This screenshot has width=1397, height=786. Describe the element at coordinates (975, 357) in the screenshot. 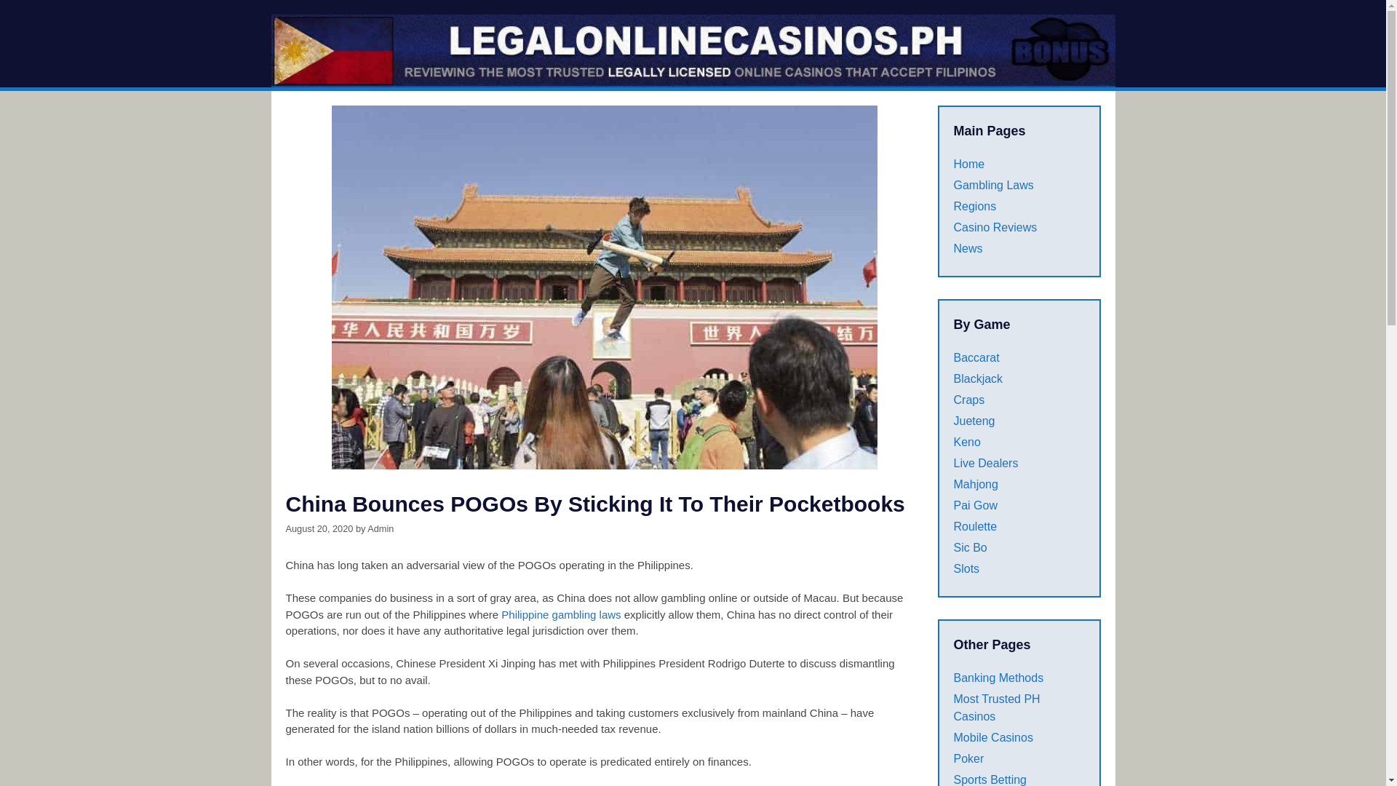

I see `Baccarat` at that location.